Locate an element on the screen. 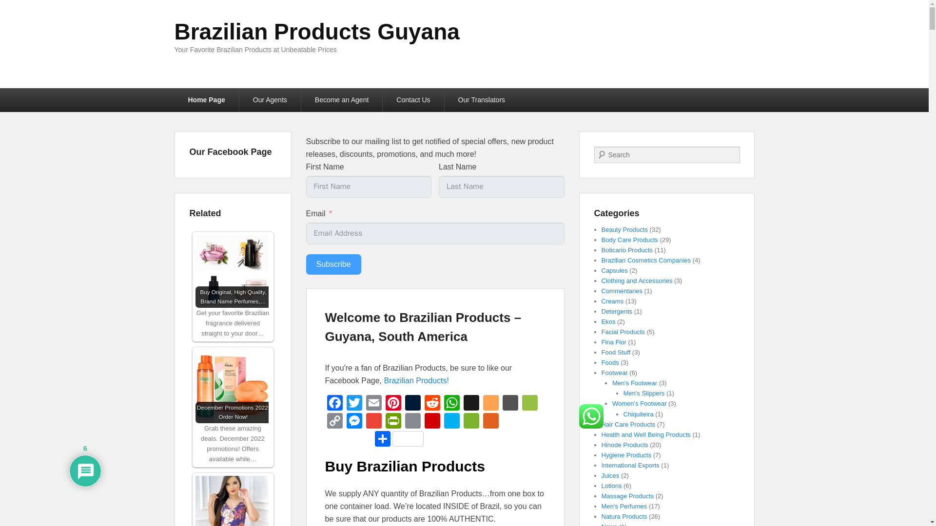 The image size is (936, 526). Facebook is located at coordinates (334, 403).